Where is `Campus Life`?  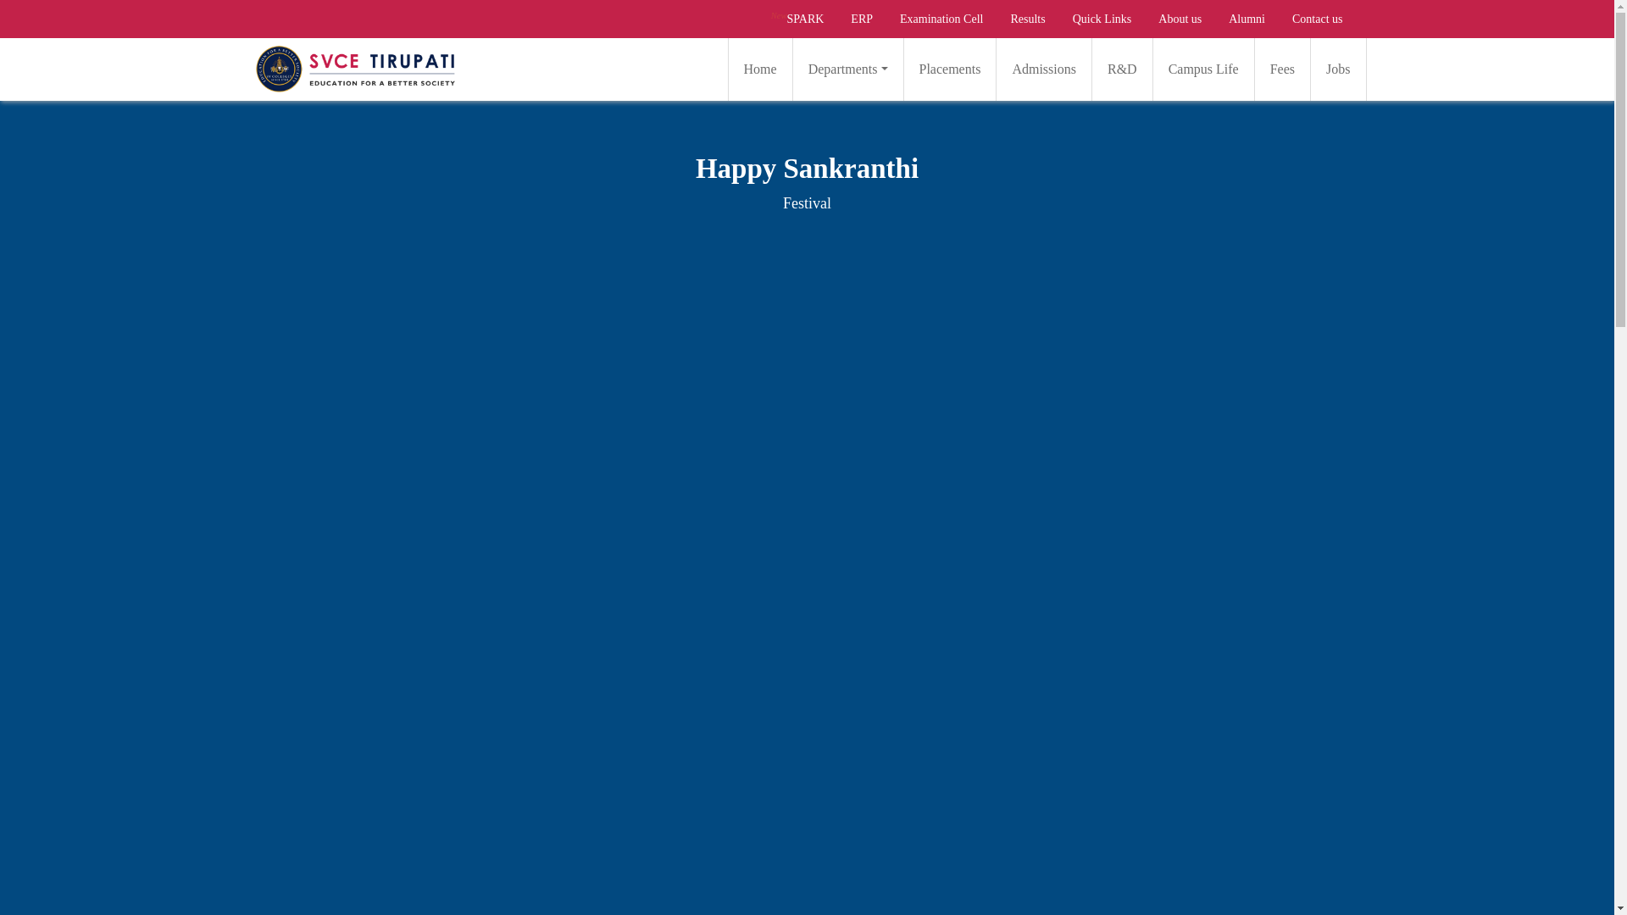 Campus Life is located at coordinates (1203, 69).